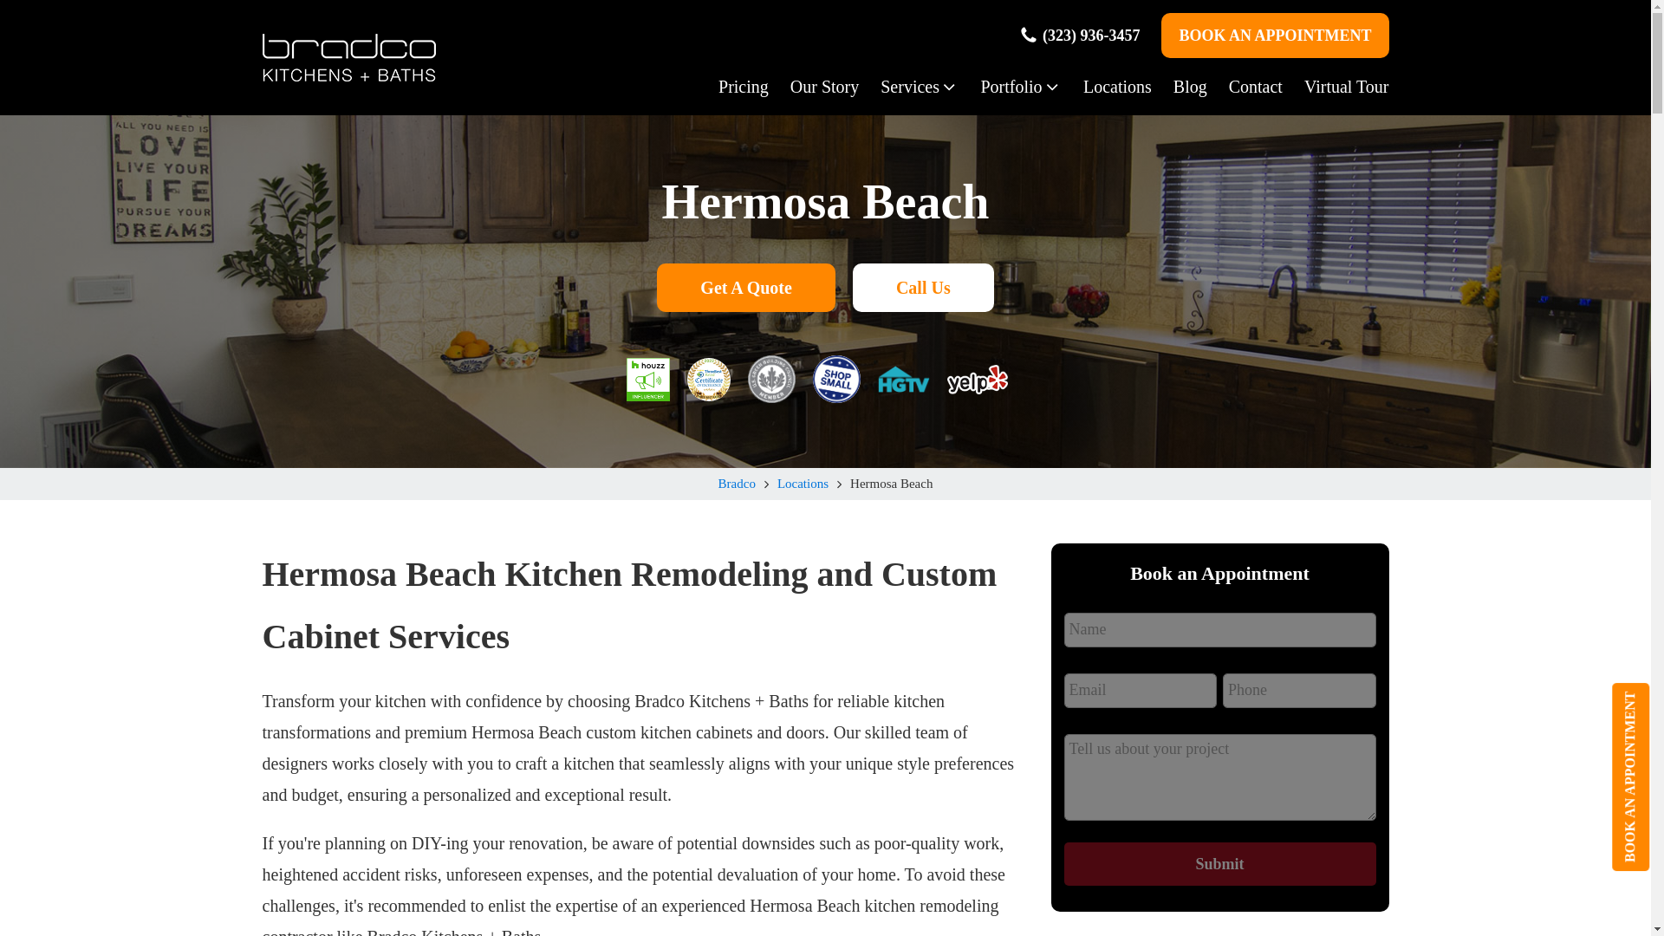 The image size is (1664, 936). What do you see at coordinates (1336, 87) in the screenshot?
I see `Virtual Tour` at bounding box center [1336, 87].